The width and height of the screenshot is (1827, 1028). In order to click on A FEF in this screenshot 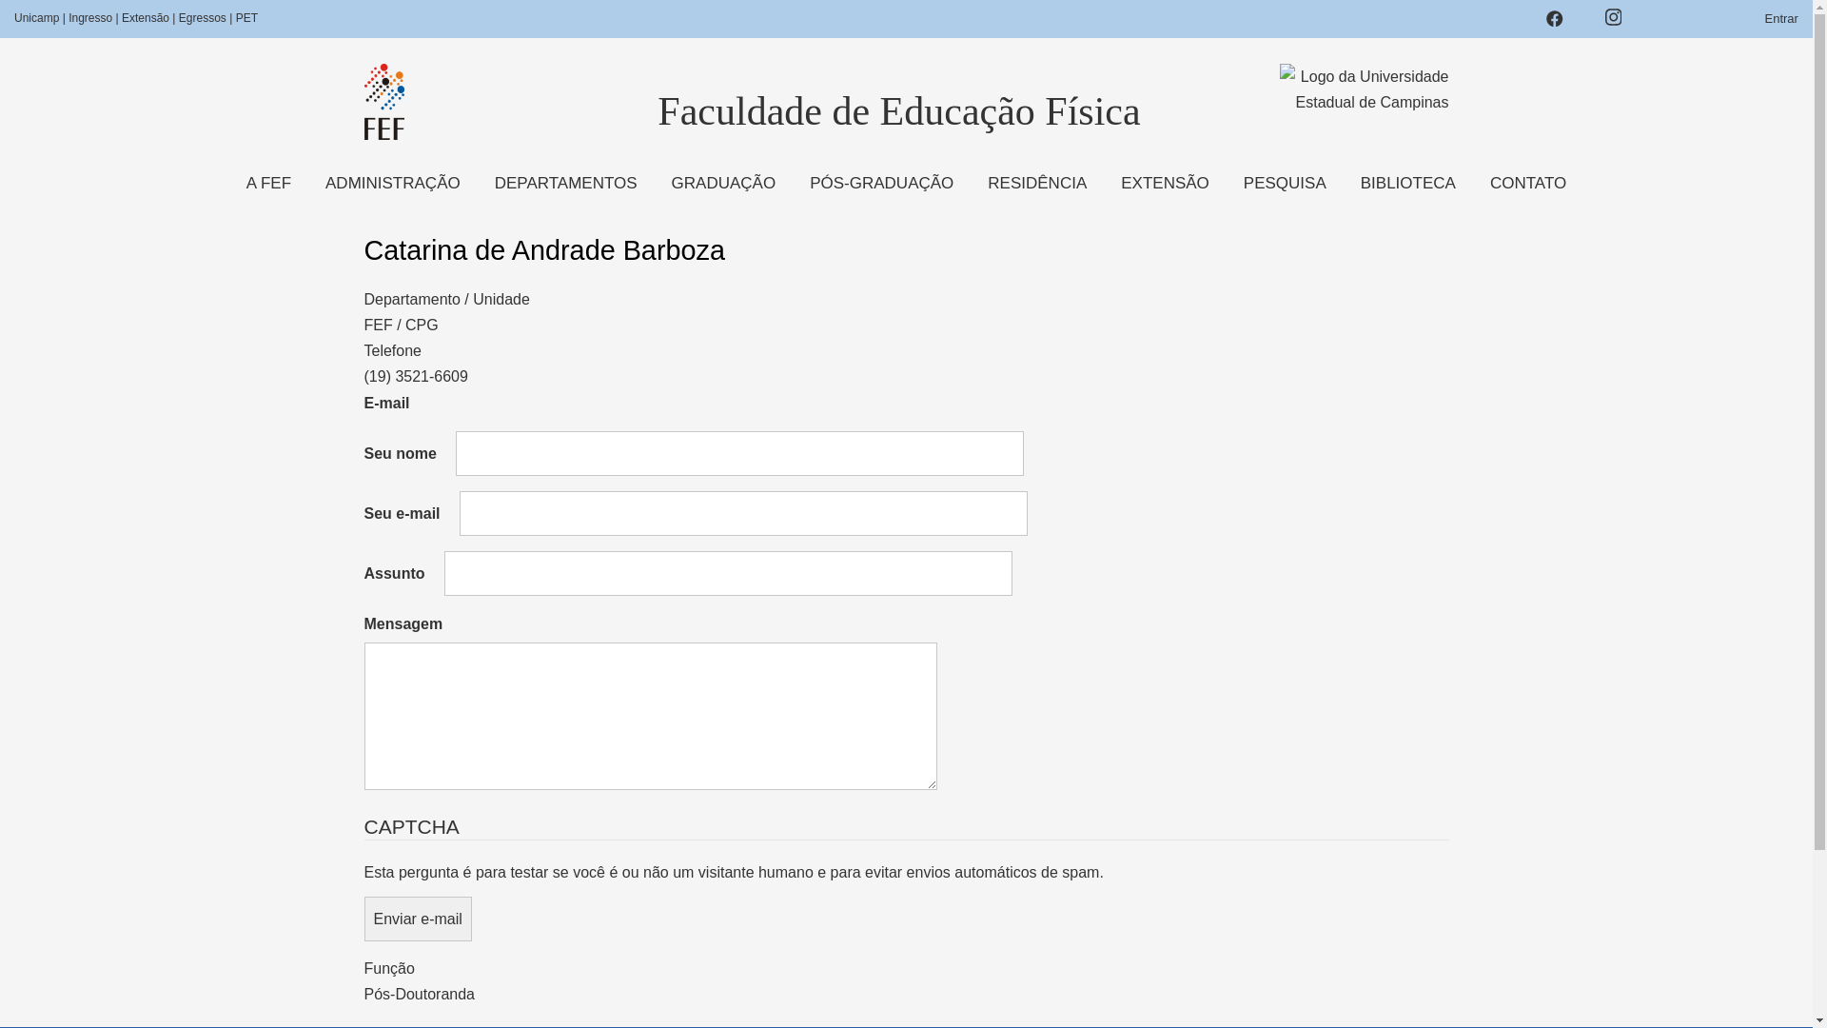, I will do `click(268, 183)`.